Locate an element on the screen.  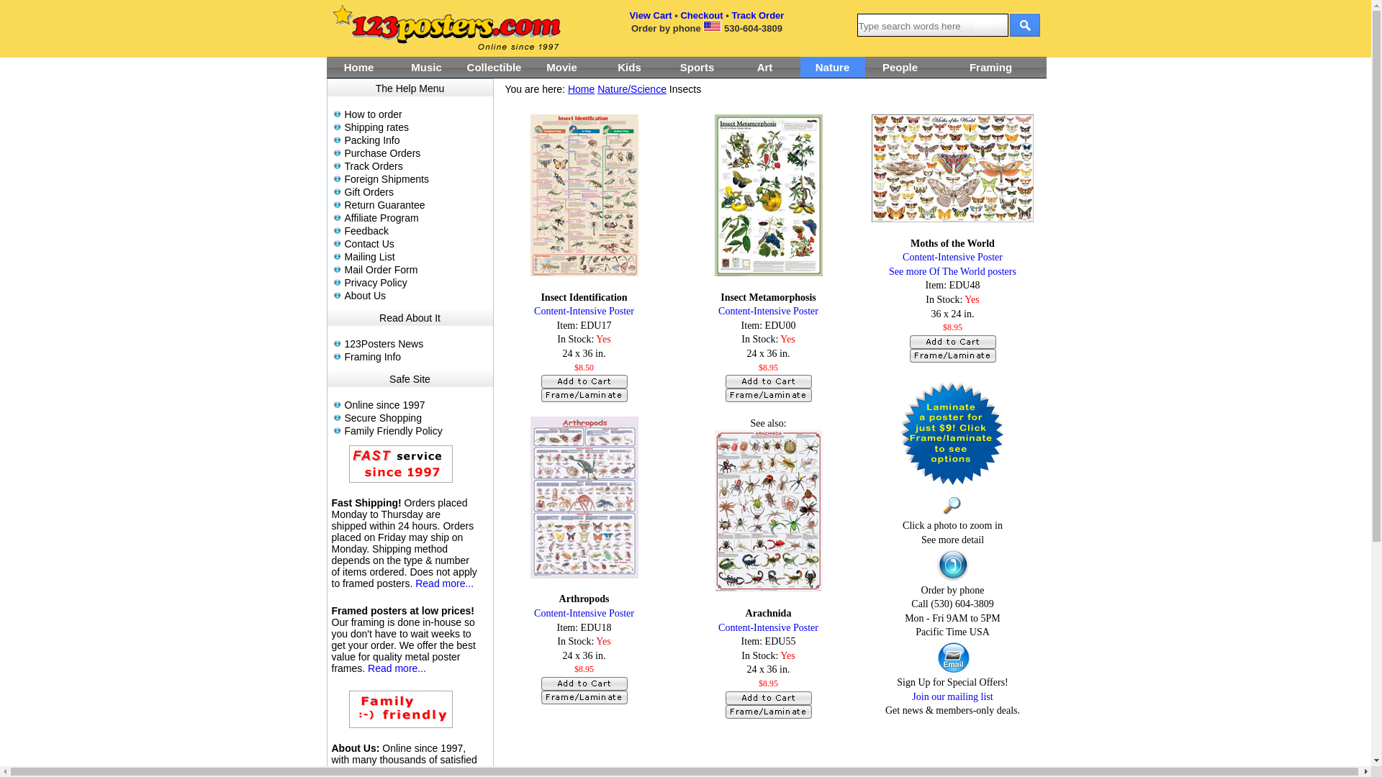
See more Of The World posters is located at coordinates (953, 271).